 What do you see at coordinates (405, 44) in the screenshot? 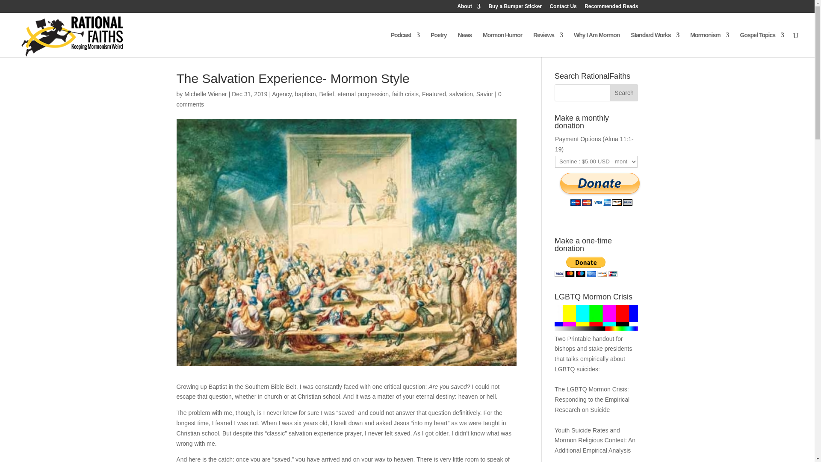
I see `Podcast` at bounding box center [405, 44].